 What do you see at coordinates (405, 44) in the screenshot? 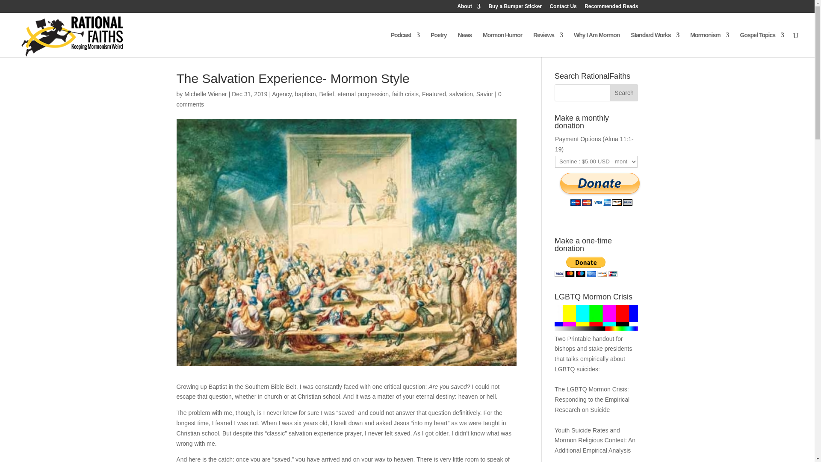
I see `Podcast` at bounding box center [405, 44].